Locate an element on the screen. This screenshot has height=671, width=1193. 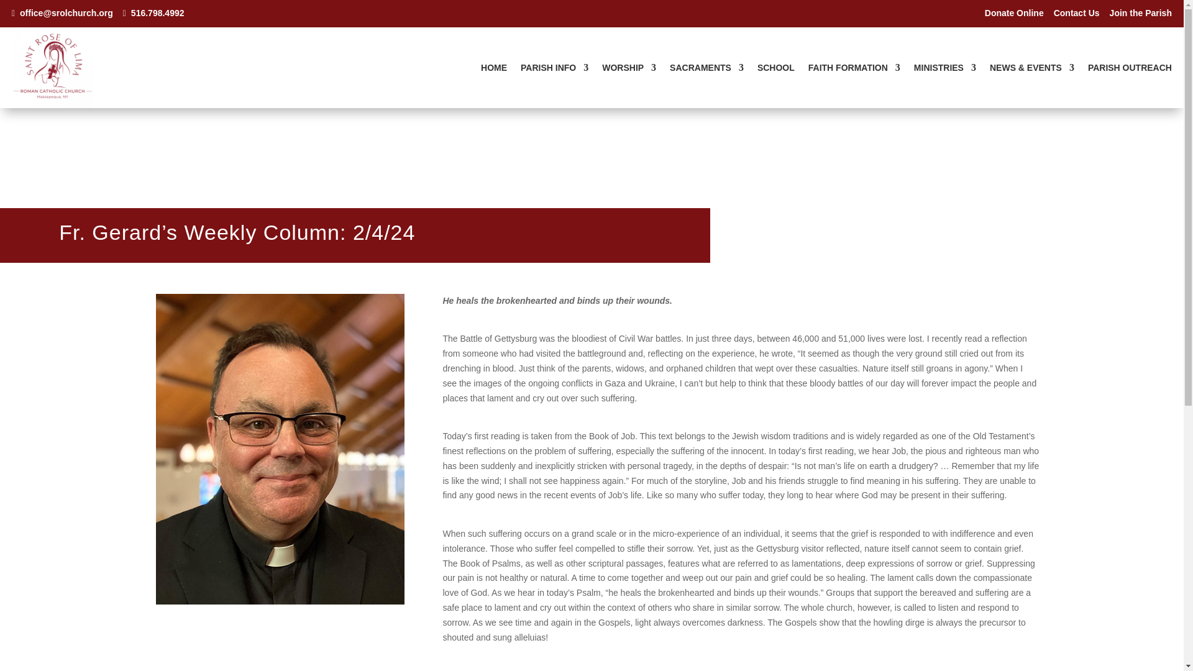
Join the Parish is located at coordinates (1140, 12).